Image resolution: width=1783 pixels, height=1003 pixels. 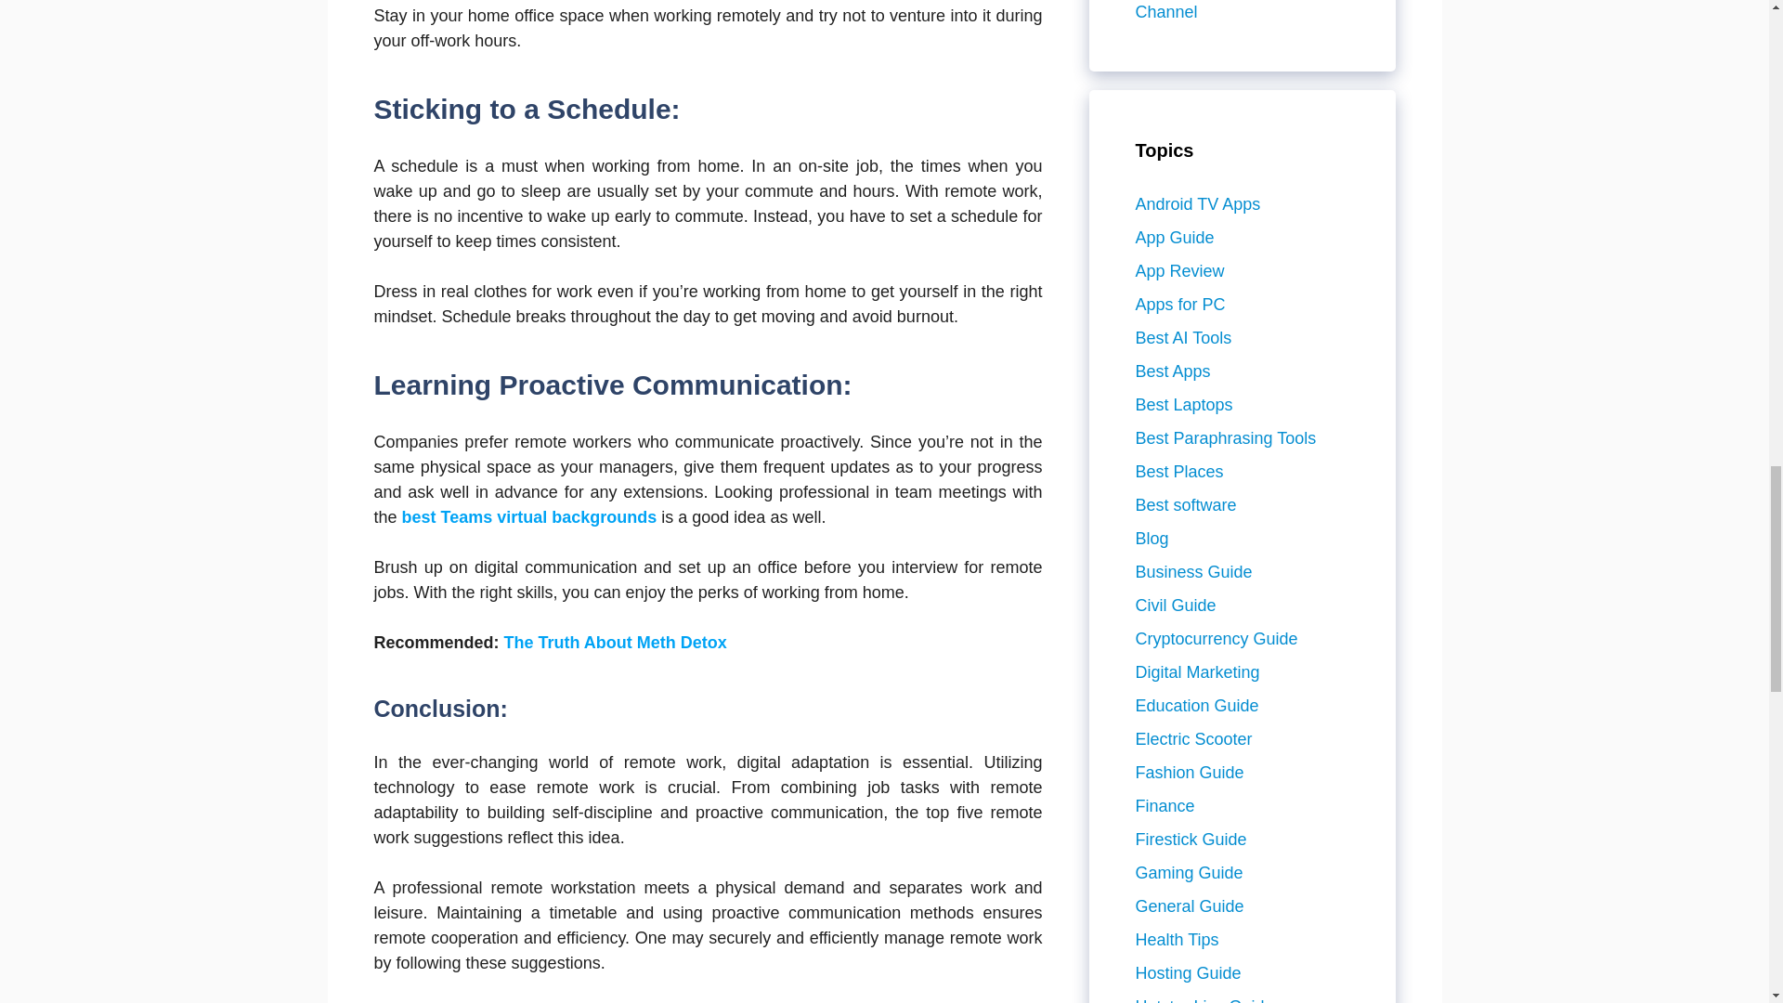 I want to click on Best Laptops, so click(x=1183, y=405).